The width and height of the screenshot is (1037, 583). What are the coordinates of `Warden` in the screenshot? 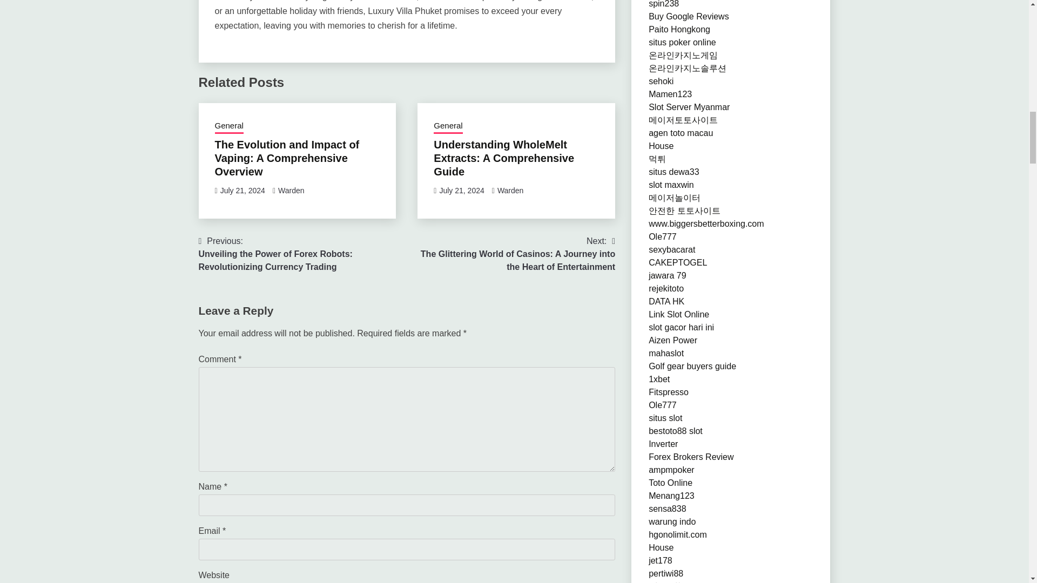 It's located at (510, 190).